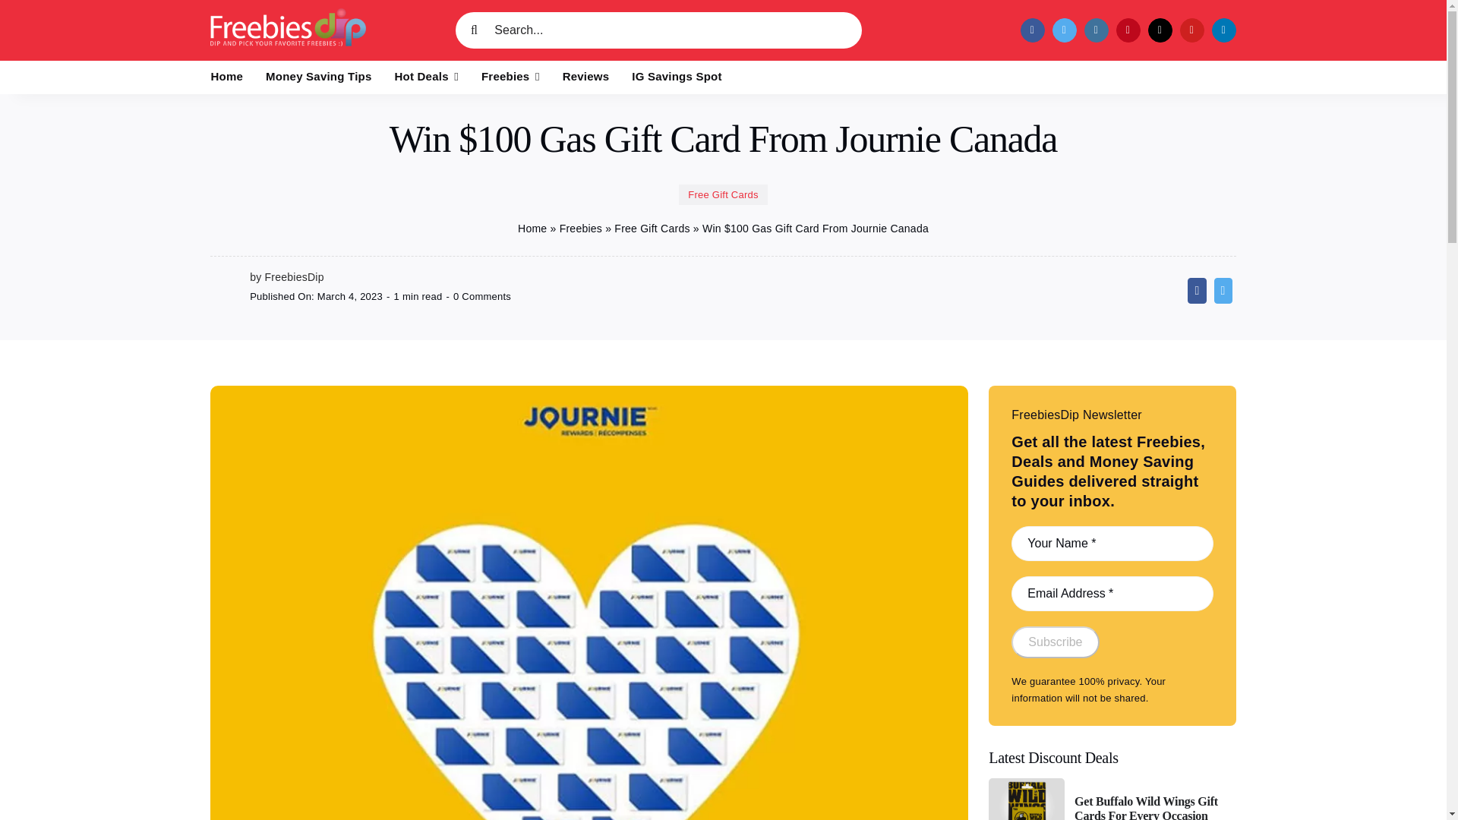 The image size is (1458, 820). What do you see at coordinates (1191, 30) in the screenshot?
I see `YouTube` at bounding box center [1191, 30].